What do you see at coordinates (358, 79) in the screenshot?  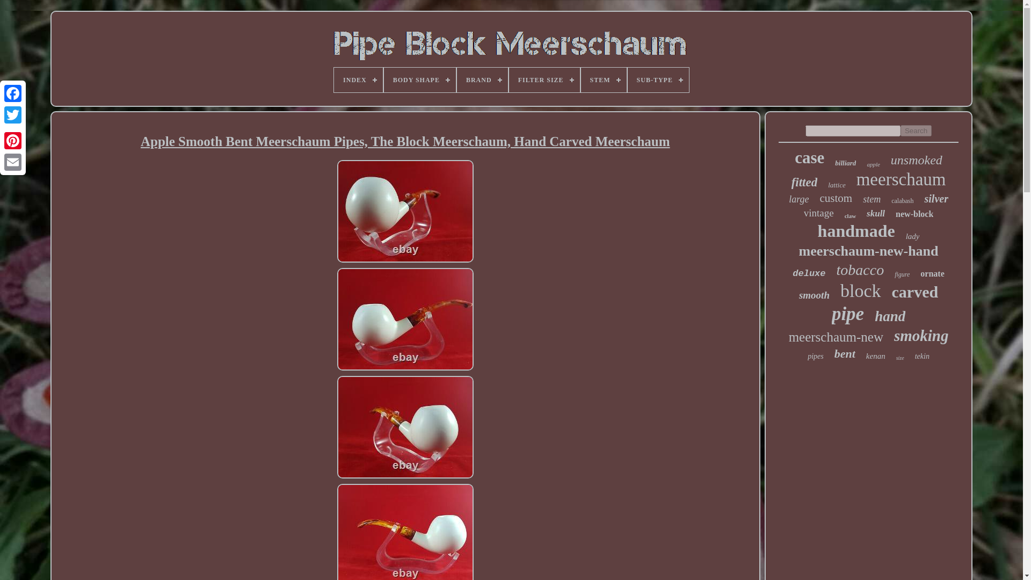 I see `INDEX` at bounding box center [358, 79].